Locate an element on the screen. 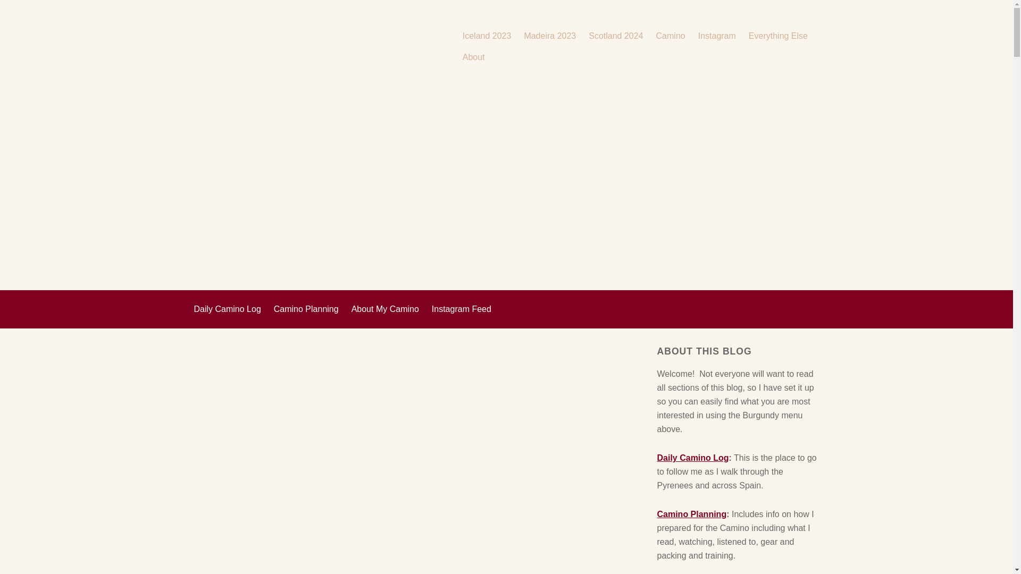 Image resolution: width=1021 pixels, height=574 pixels. Camino Planning is located at coordinates (691, 514).